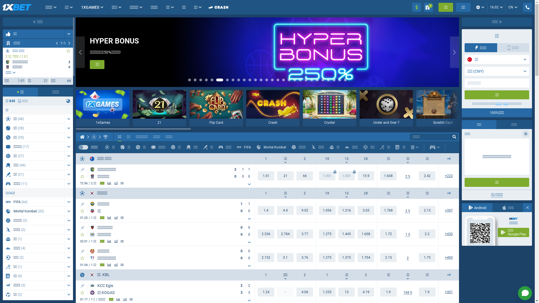  I want to click on +4, so click(449, 194).